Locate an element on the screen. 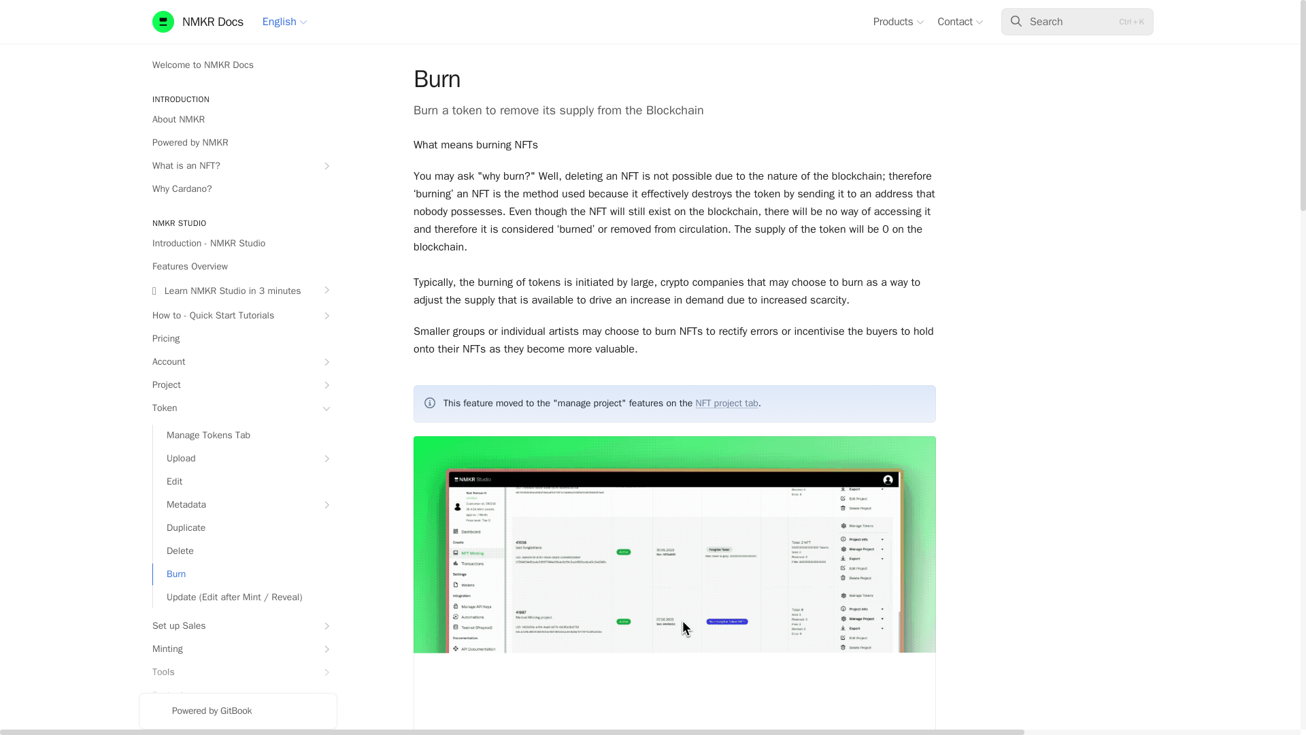 This screenshot has height=735, width=1306. How to - Quick Start Tutorials is located at coordinates (237, 316).